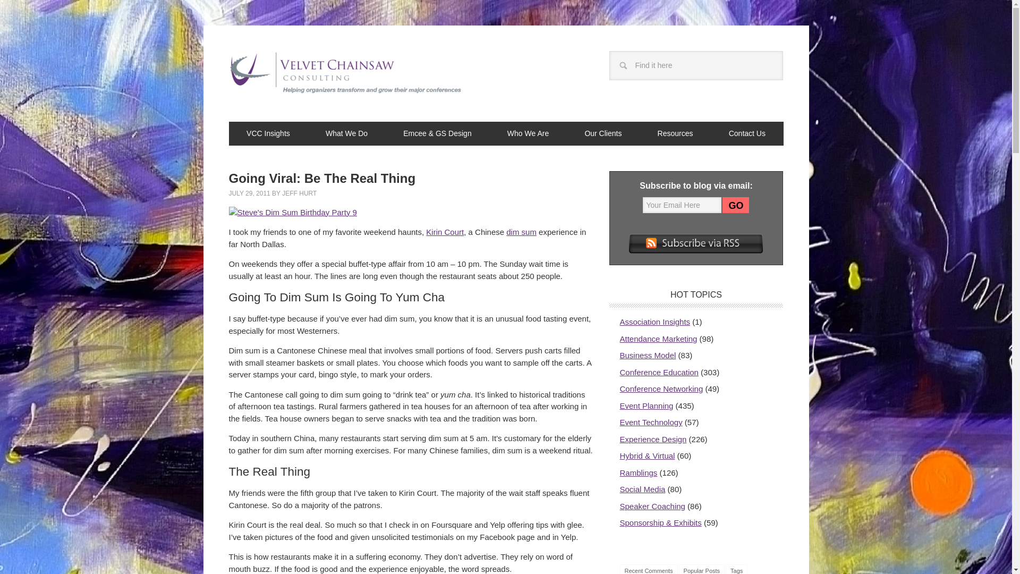 The width and height of the screenshot is (1020, 574). What do you see at coordinates (747, 133) in the screenshot?
I see `Contact Us` at bounding box center [747, 133].